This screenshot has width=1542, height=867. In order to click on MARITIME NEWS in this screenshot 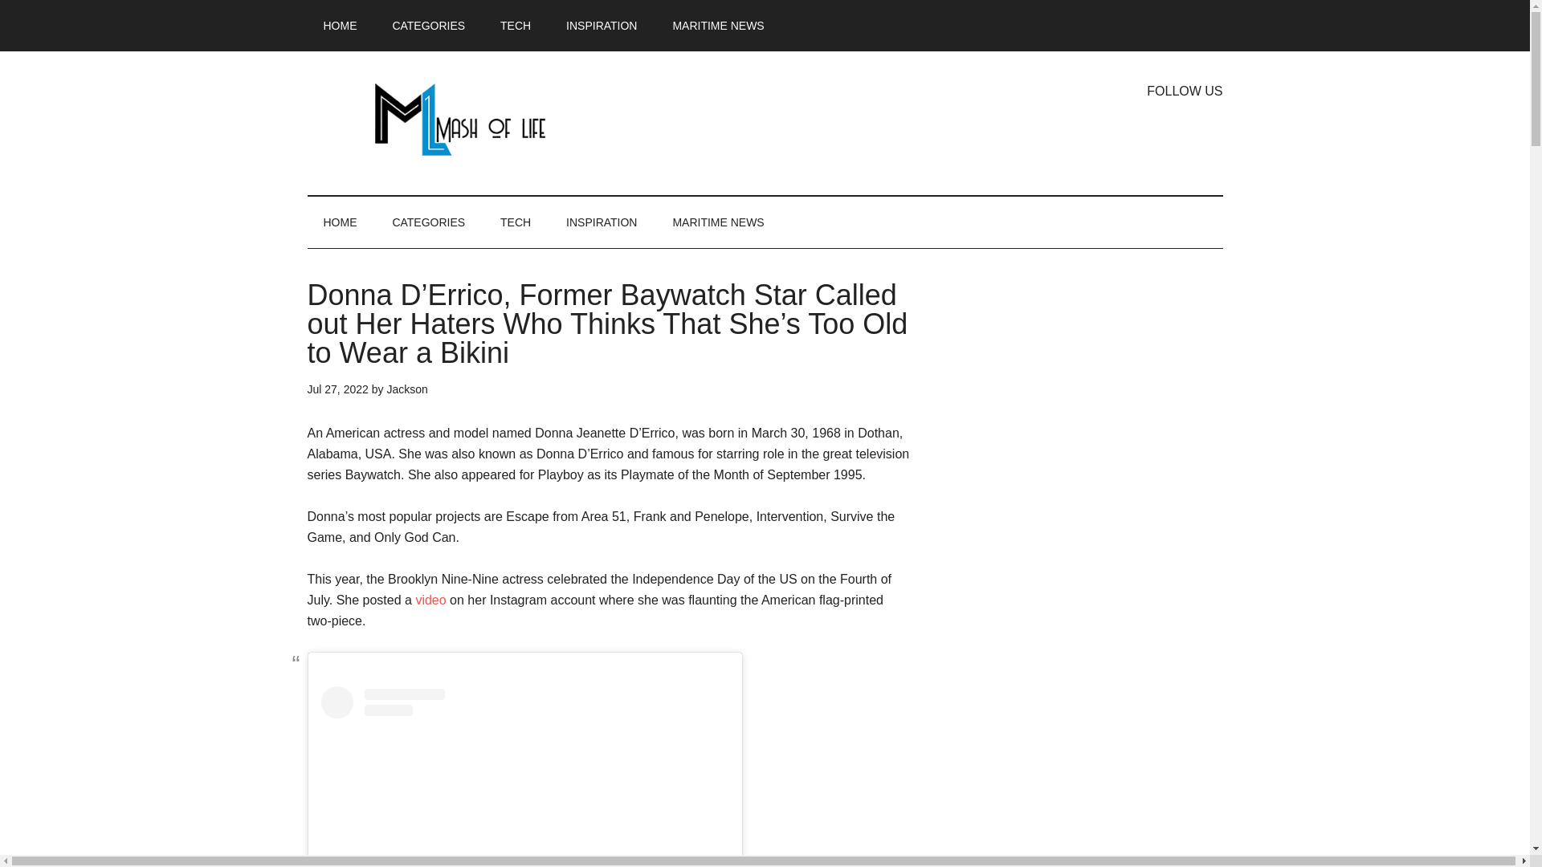, I will do `click(718, 26)`.